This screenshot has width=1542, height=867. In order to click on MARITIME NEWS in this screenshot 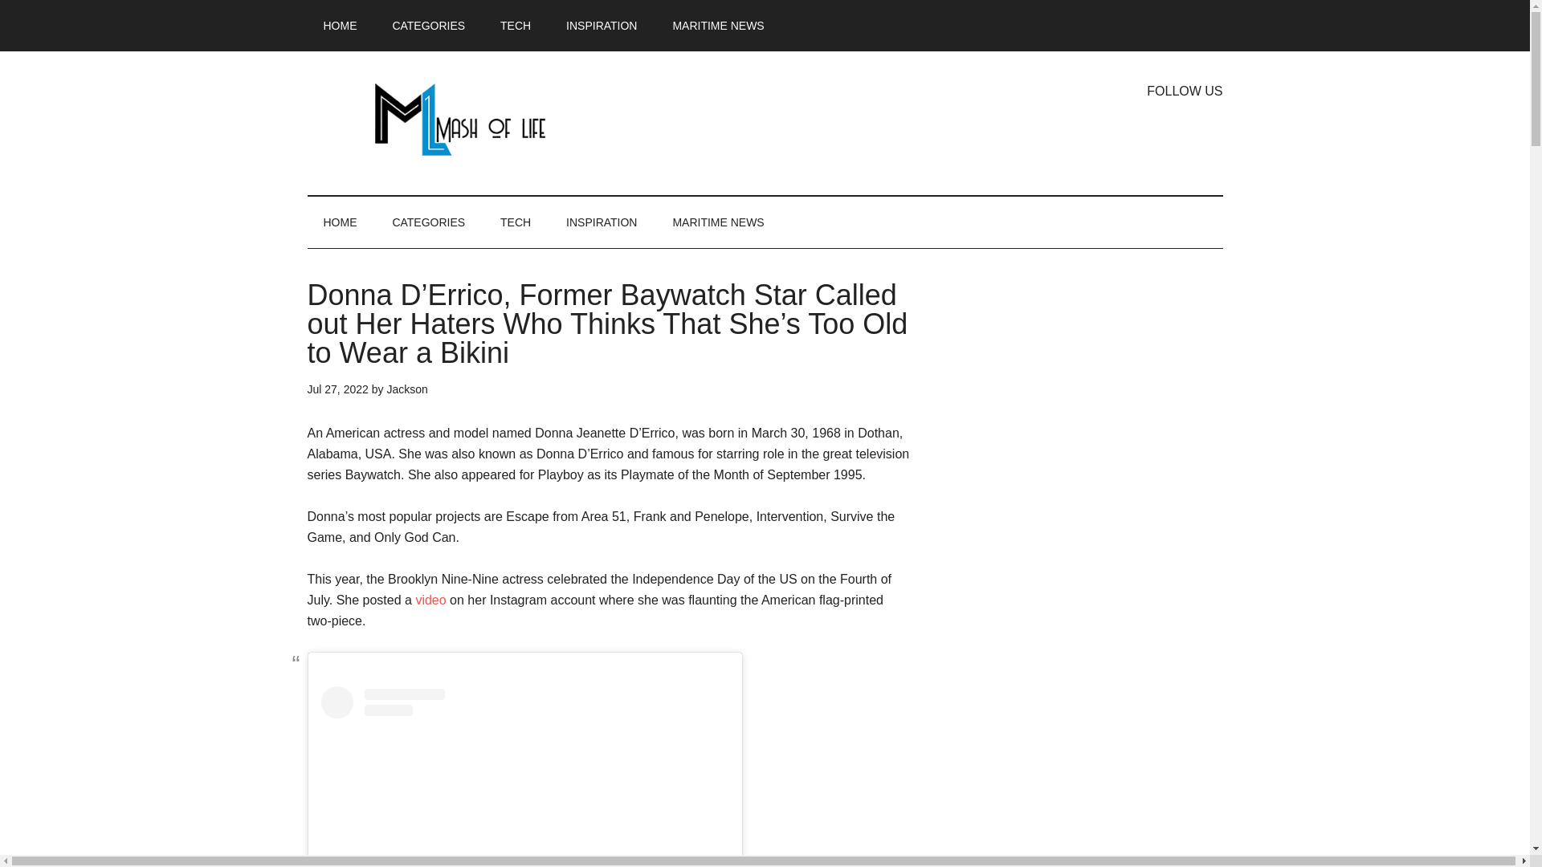, I will do `click(718, 26)`.